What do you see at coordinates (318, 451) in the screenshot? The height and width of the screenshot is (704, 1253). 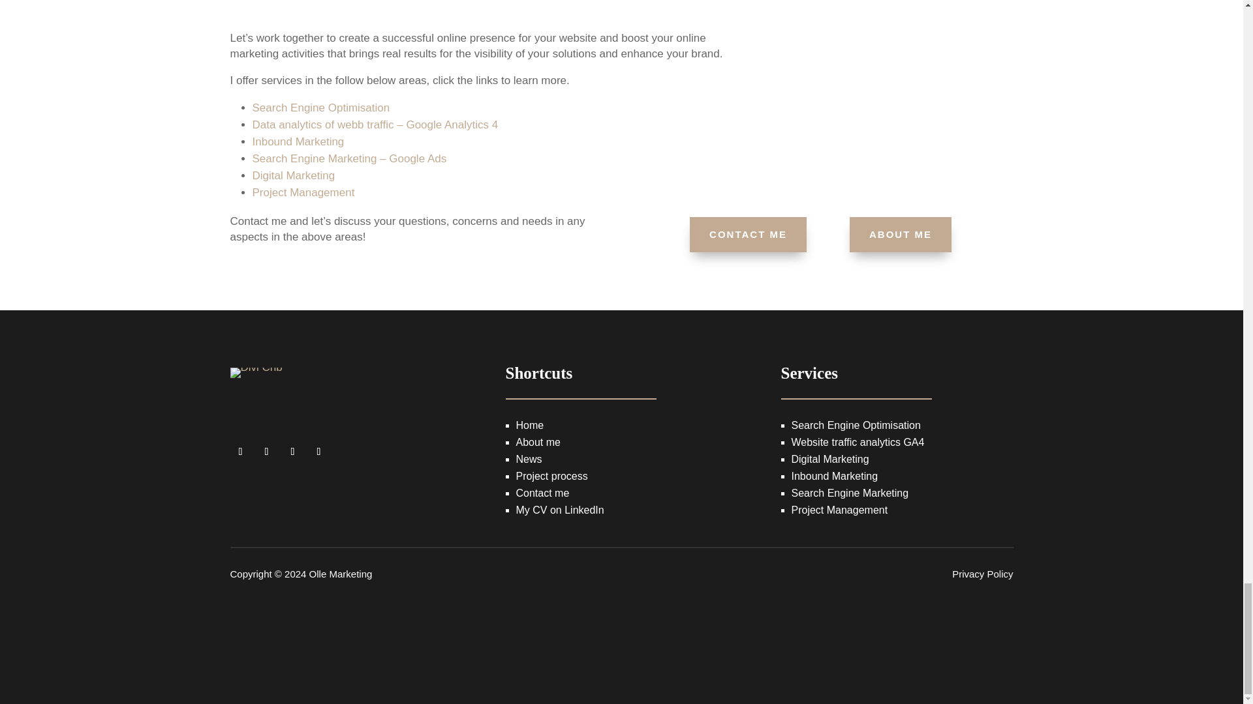 I see `Follow on LinkedIn` at bounding box center [318, 451].